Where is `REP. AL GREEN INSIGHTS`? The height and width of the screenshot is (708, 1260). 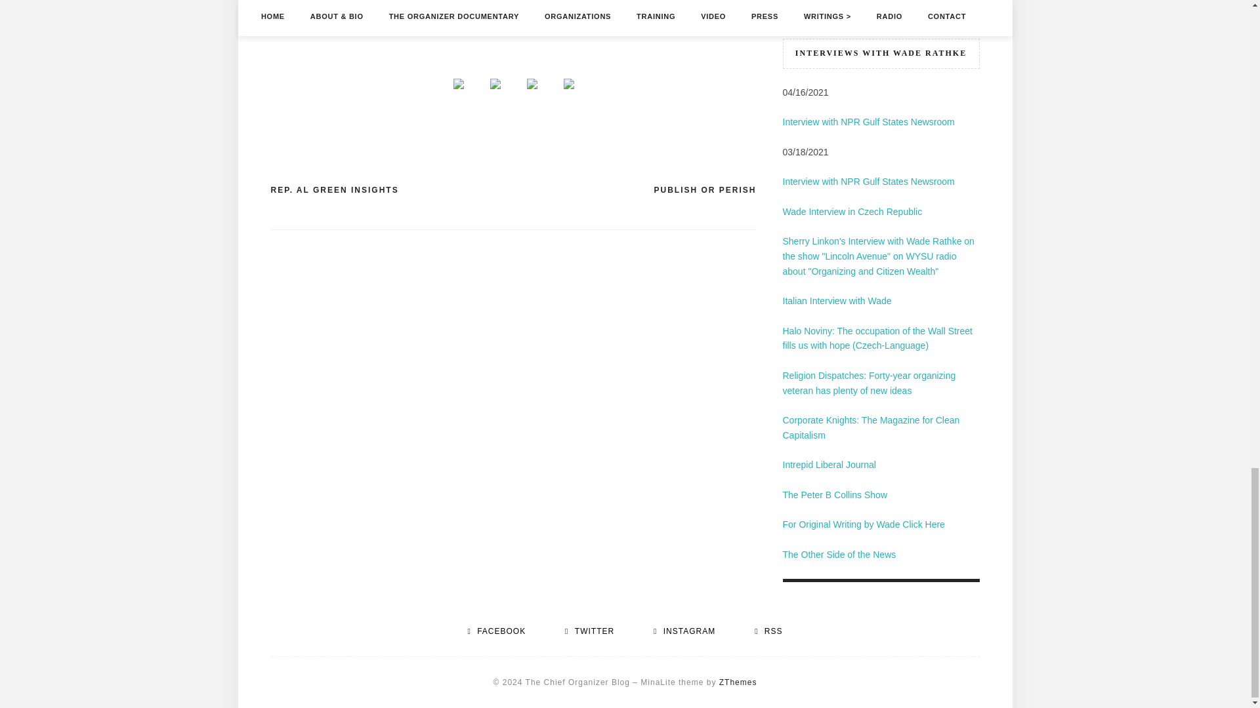 REP. AL GREEN INSIGHTS is located at coordinates (334, 190).